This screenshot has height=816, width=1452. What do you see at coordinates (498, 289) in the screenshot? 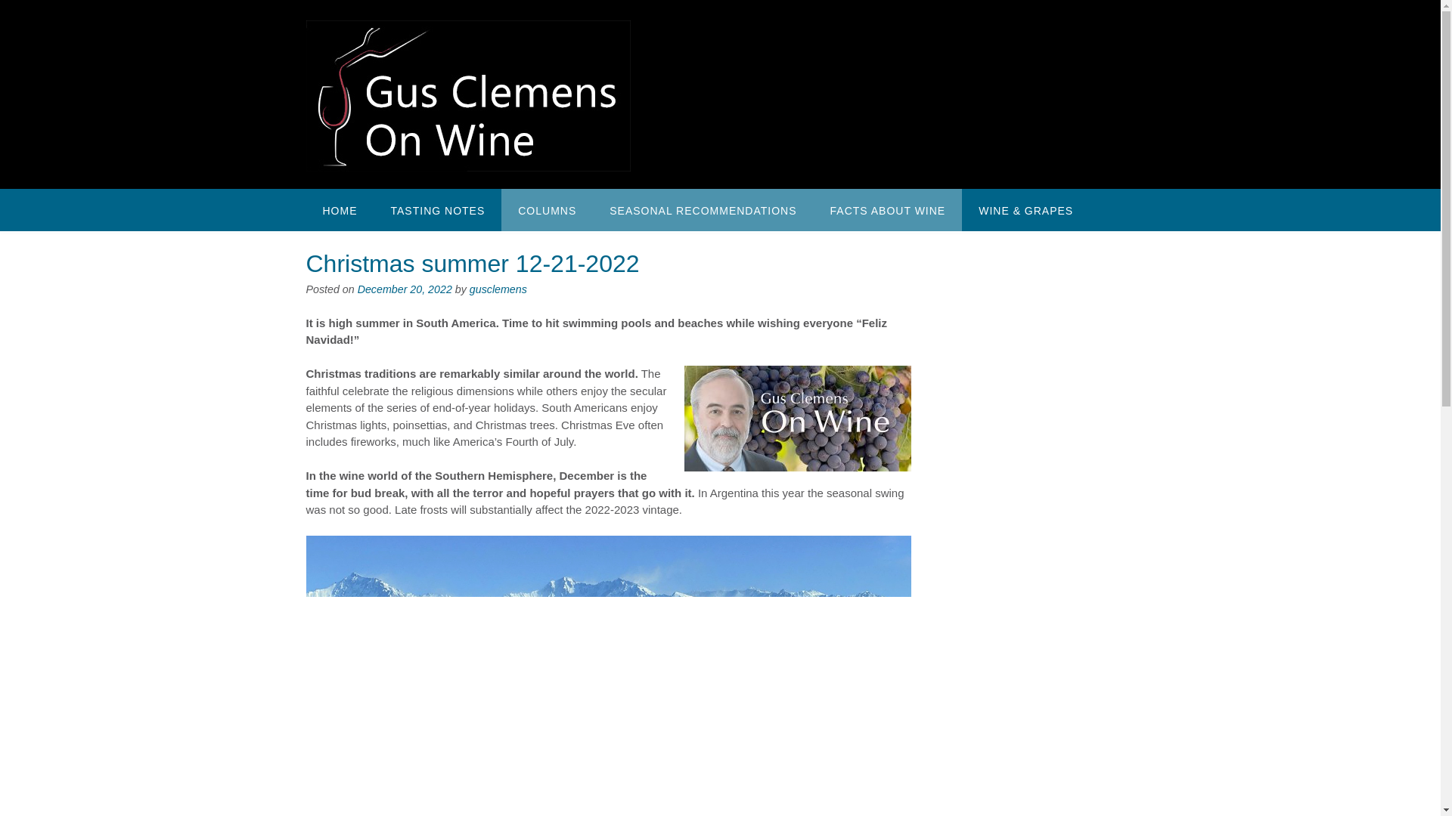
I see `gusclemens` at bounding box center [498, 289].